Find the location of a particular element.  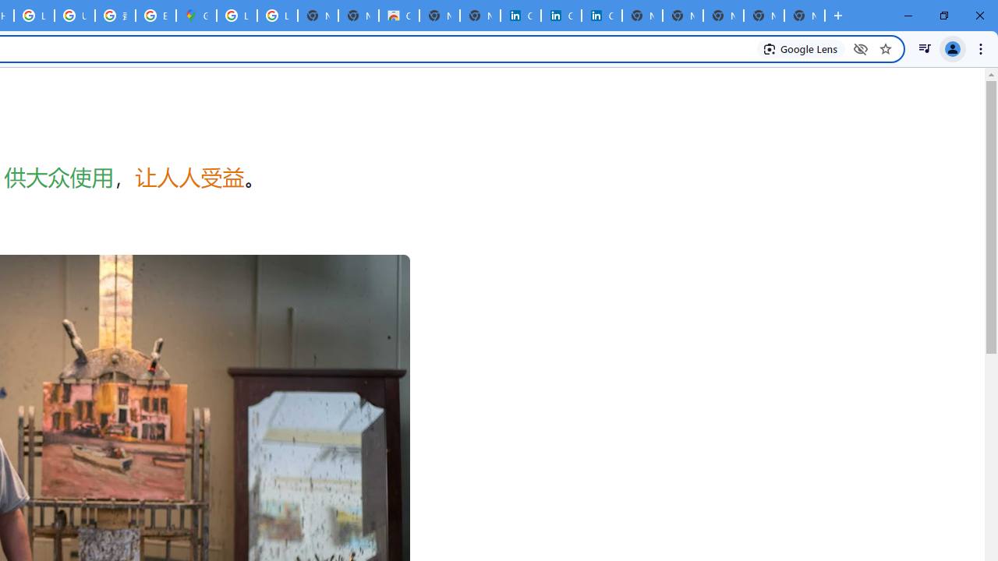

New Tab is located at coordinates (805, 16).